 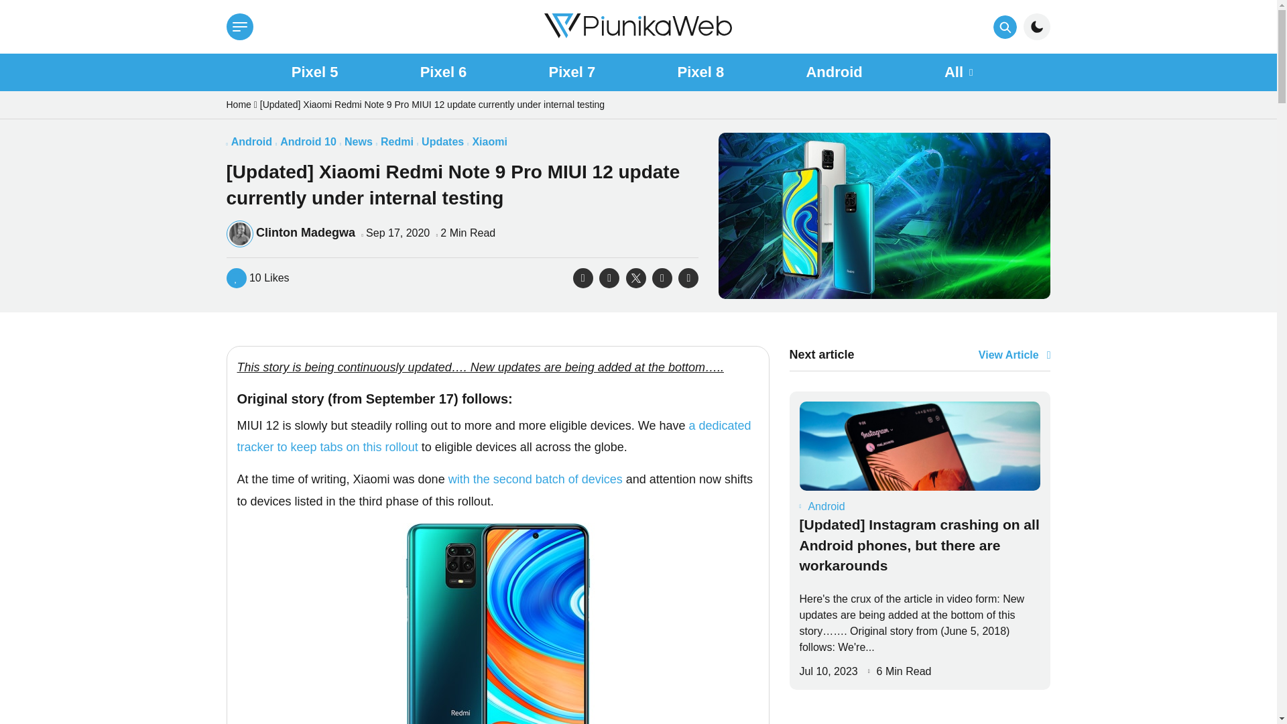 What do you see at coordinates (700, 72) in the screenshot?
I see `Pixel 8` at bounding box center [700, 72].